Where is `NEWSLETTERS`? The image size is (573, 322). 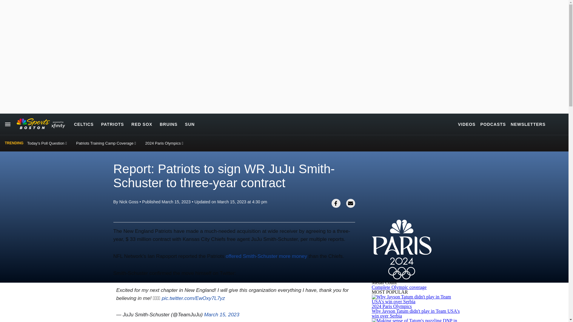
NEWSLETTERS is located at coordinates (528, 124).